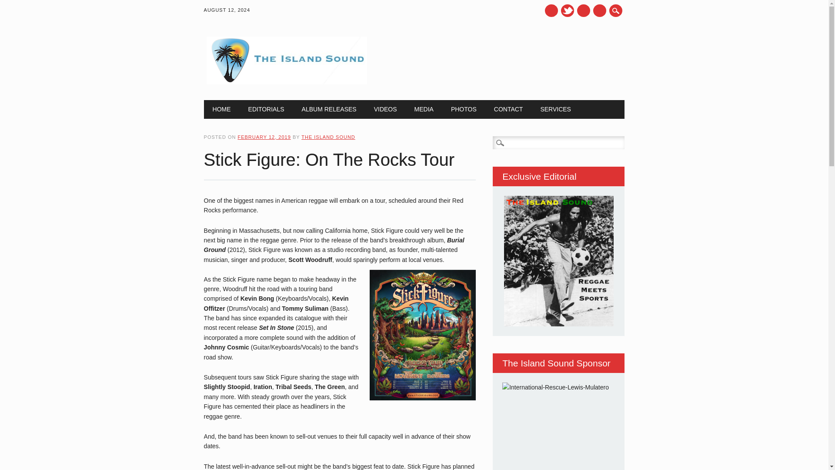 This screenshot has height=470, width=835. What do you see at coordinates (222, 109) in the screenshot?
I see `HOME` at bounding box center [222, 109].